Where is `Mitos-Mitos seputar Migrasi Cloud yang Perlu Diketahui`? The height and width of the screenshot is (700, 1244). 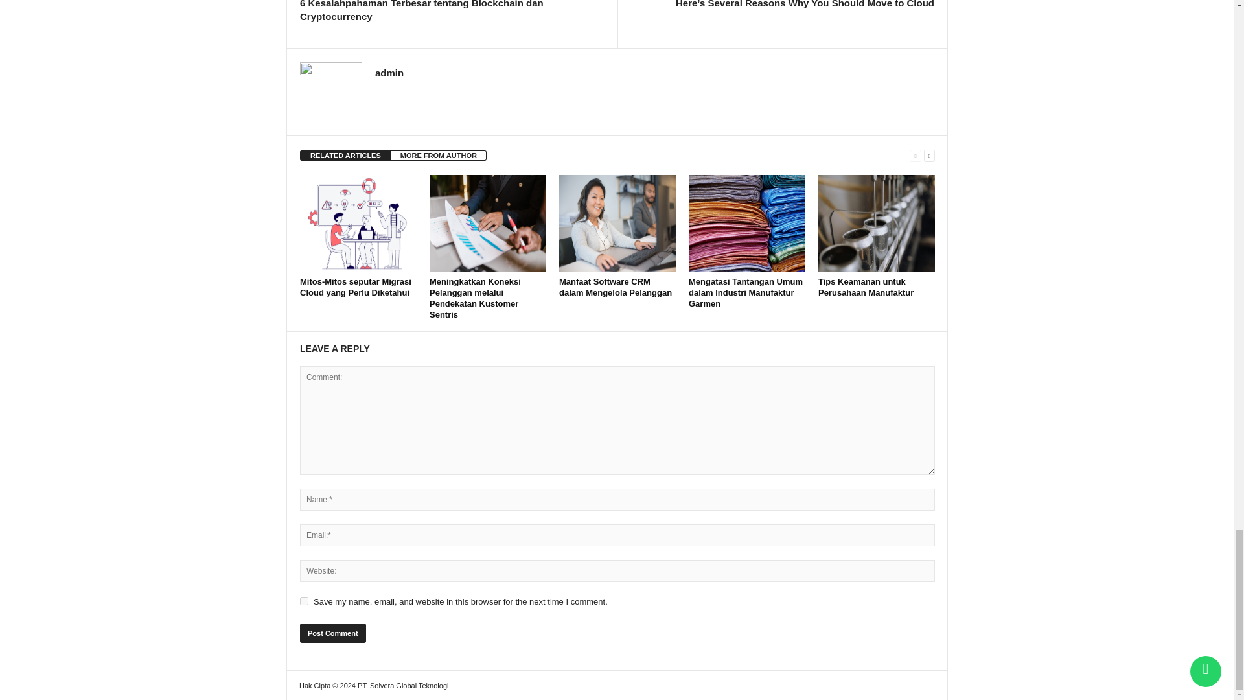 Mitos-Mitos seputar Migrasi Cloud yang Perlu Diketahui is located at coordinates (358, 224).